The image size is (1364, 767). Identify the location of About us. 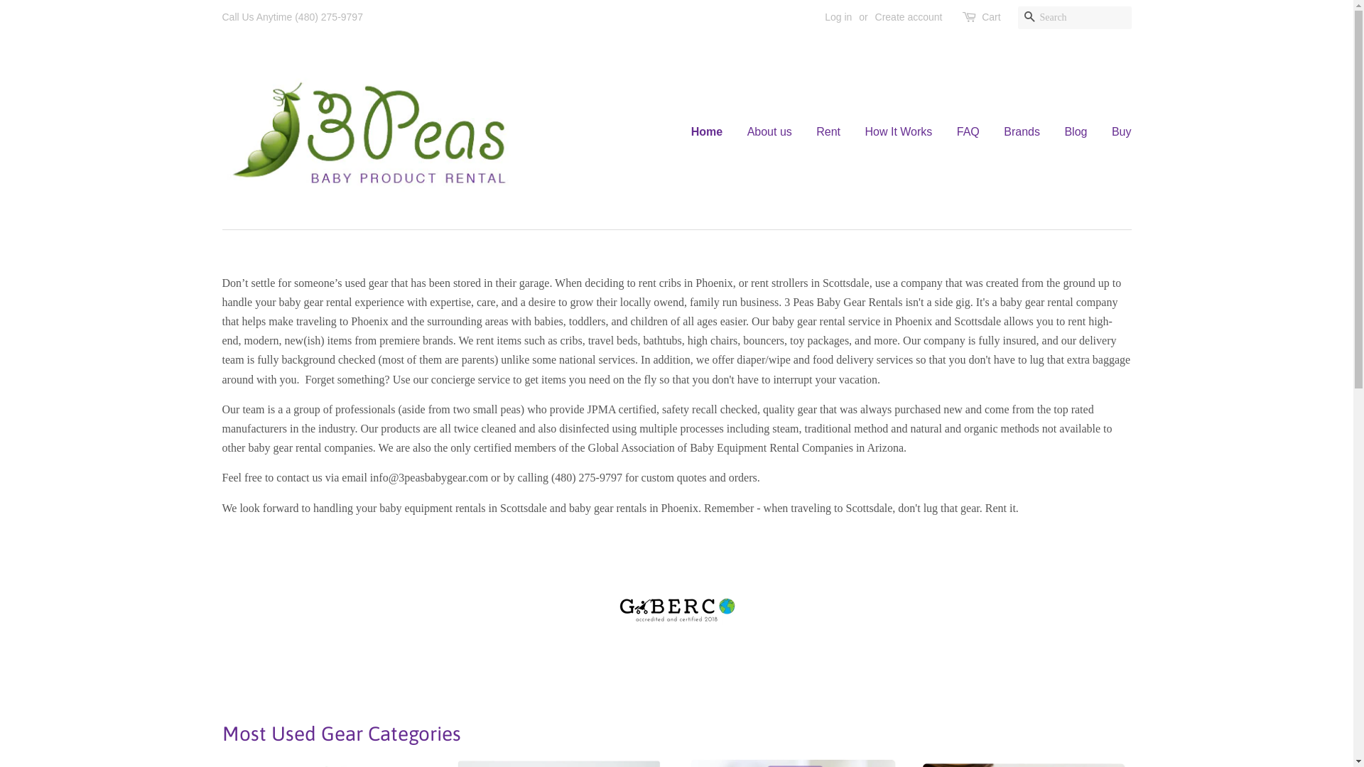
(770, 132).